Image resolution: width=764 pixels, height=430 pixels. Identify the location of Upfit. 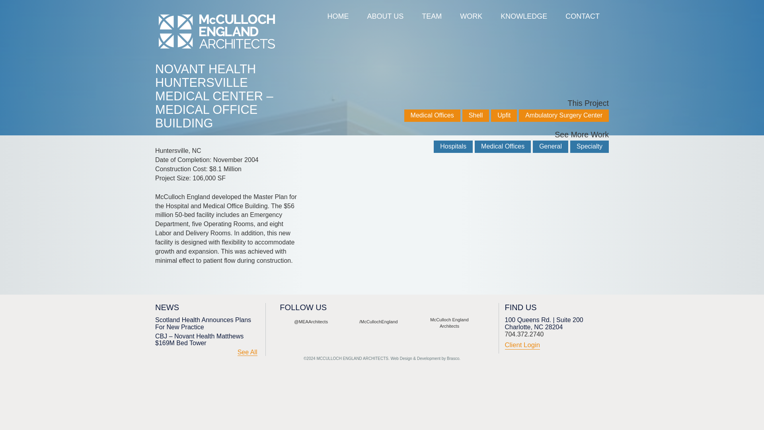
(504, 115).